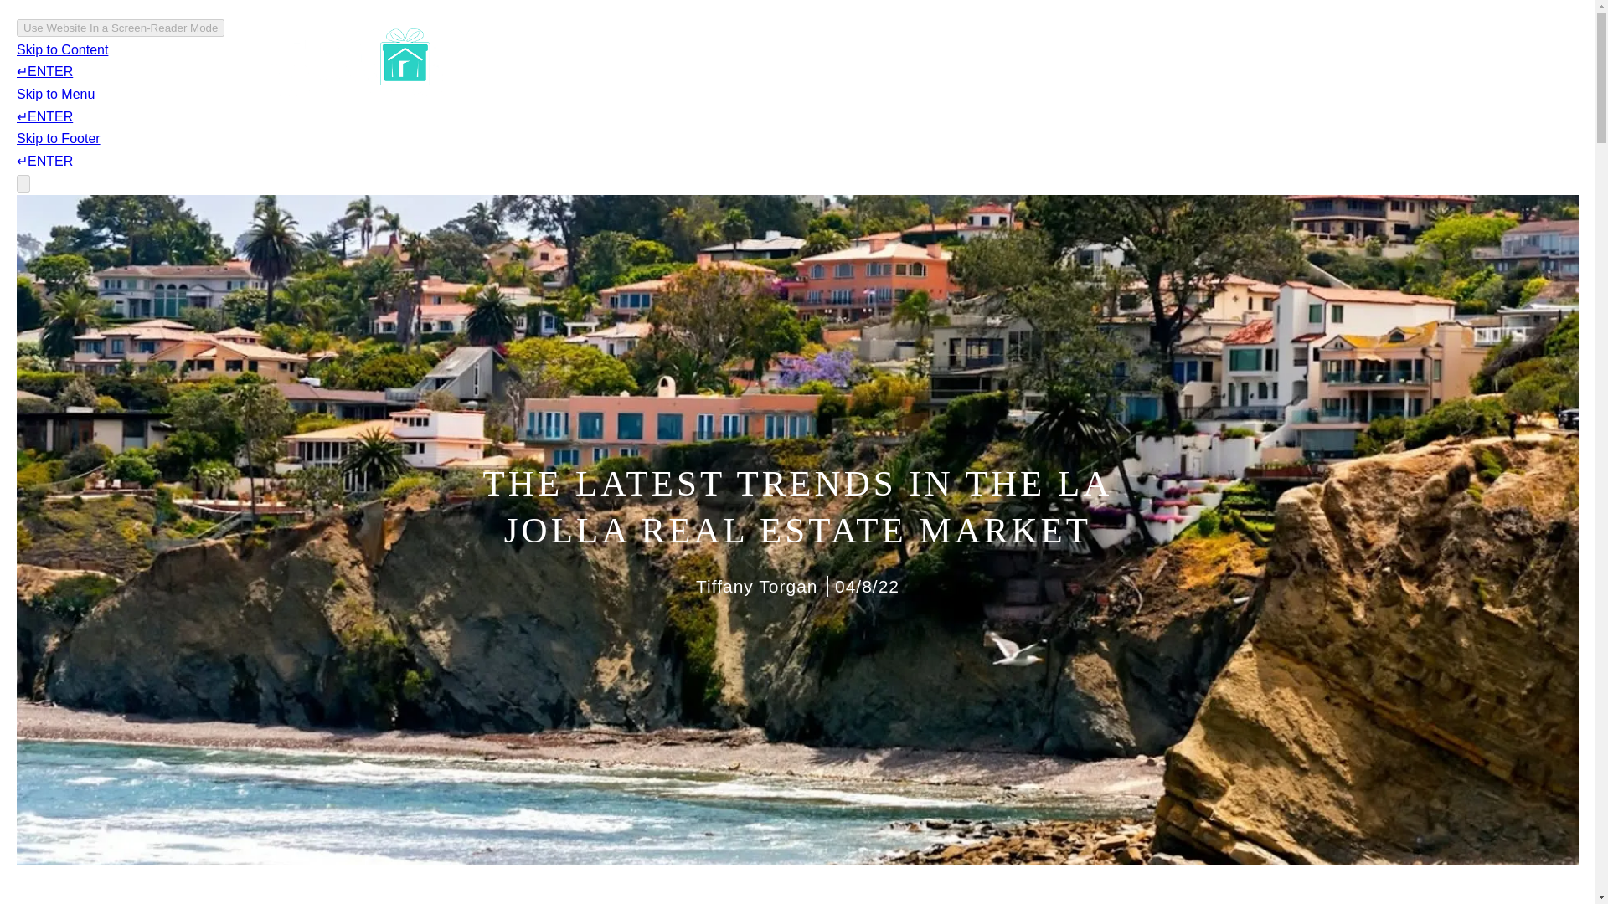 The image size is (1608, 904). I want to click on LET'S CONNECT, so click(1051, 62).